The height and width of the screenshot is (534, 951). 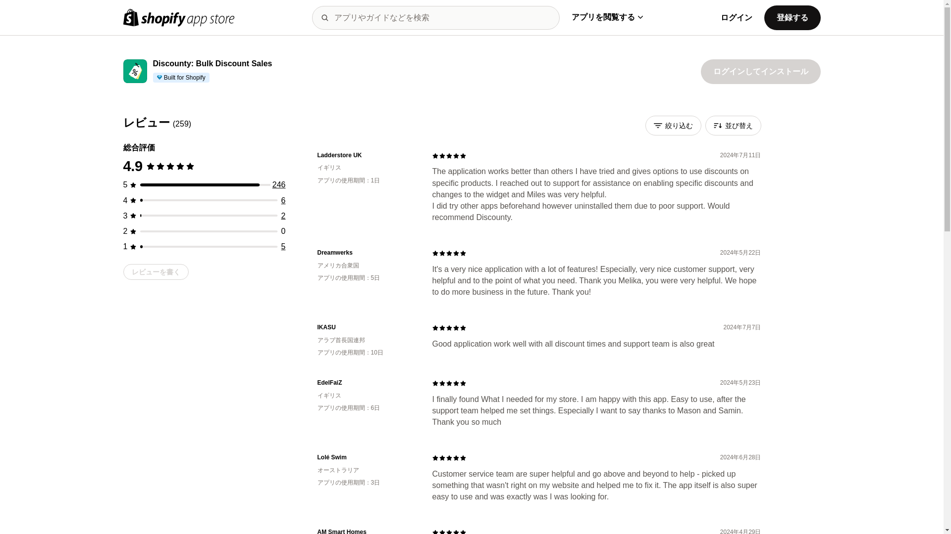 I want to click on Discounty: Bulk Discount Sales, so click(x=212, y=64).